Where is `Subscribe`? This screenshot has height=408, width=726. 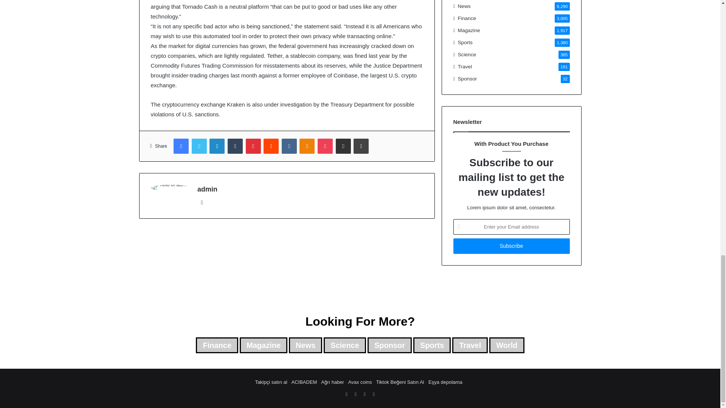
Subscribe is located at coordinates (511, 246).